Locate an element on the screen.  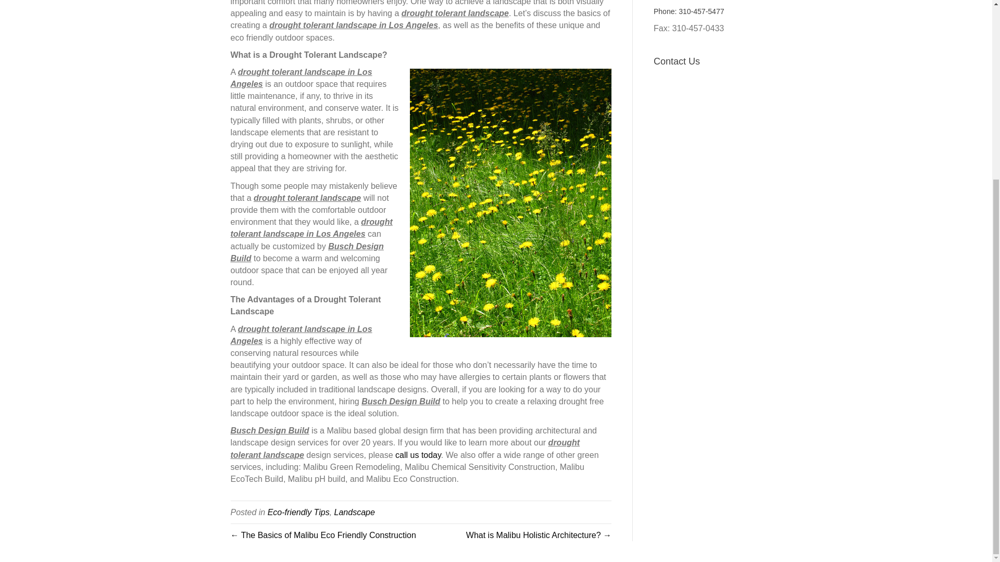
Eco-friendly Tips is located at coordinates (299, 512).